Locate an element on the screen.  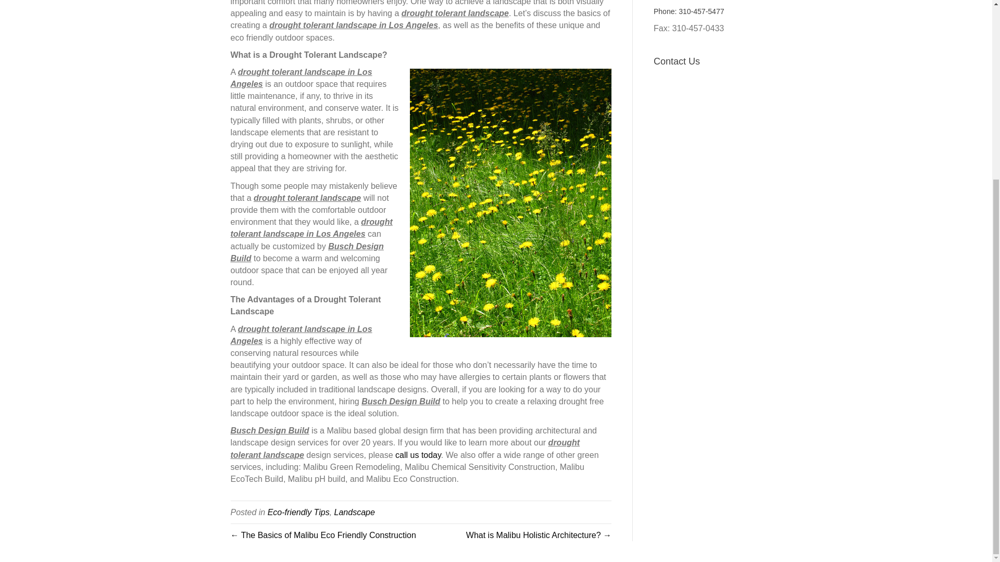
Eco-friendly Tips is located at coordinates (299, 512).